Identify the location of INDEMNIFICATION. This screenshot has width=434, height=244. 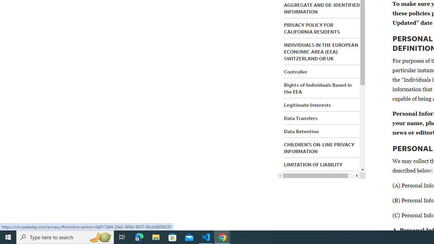
(305, 178).